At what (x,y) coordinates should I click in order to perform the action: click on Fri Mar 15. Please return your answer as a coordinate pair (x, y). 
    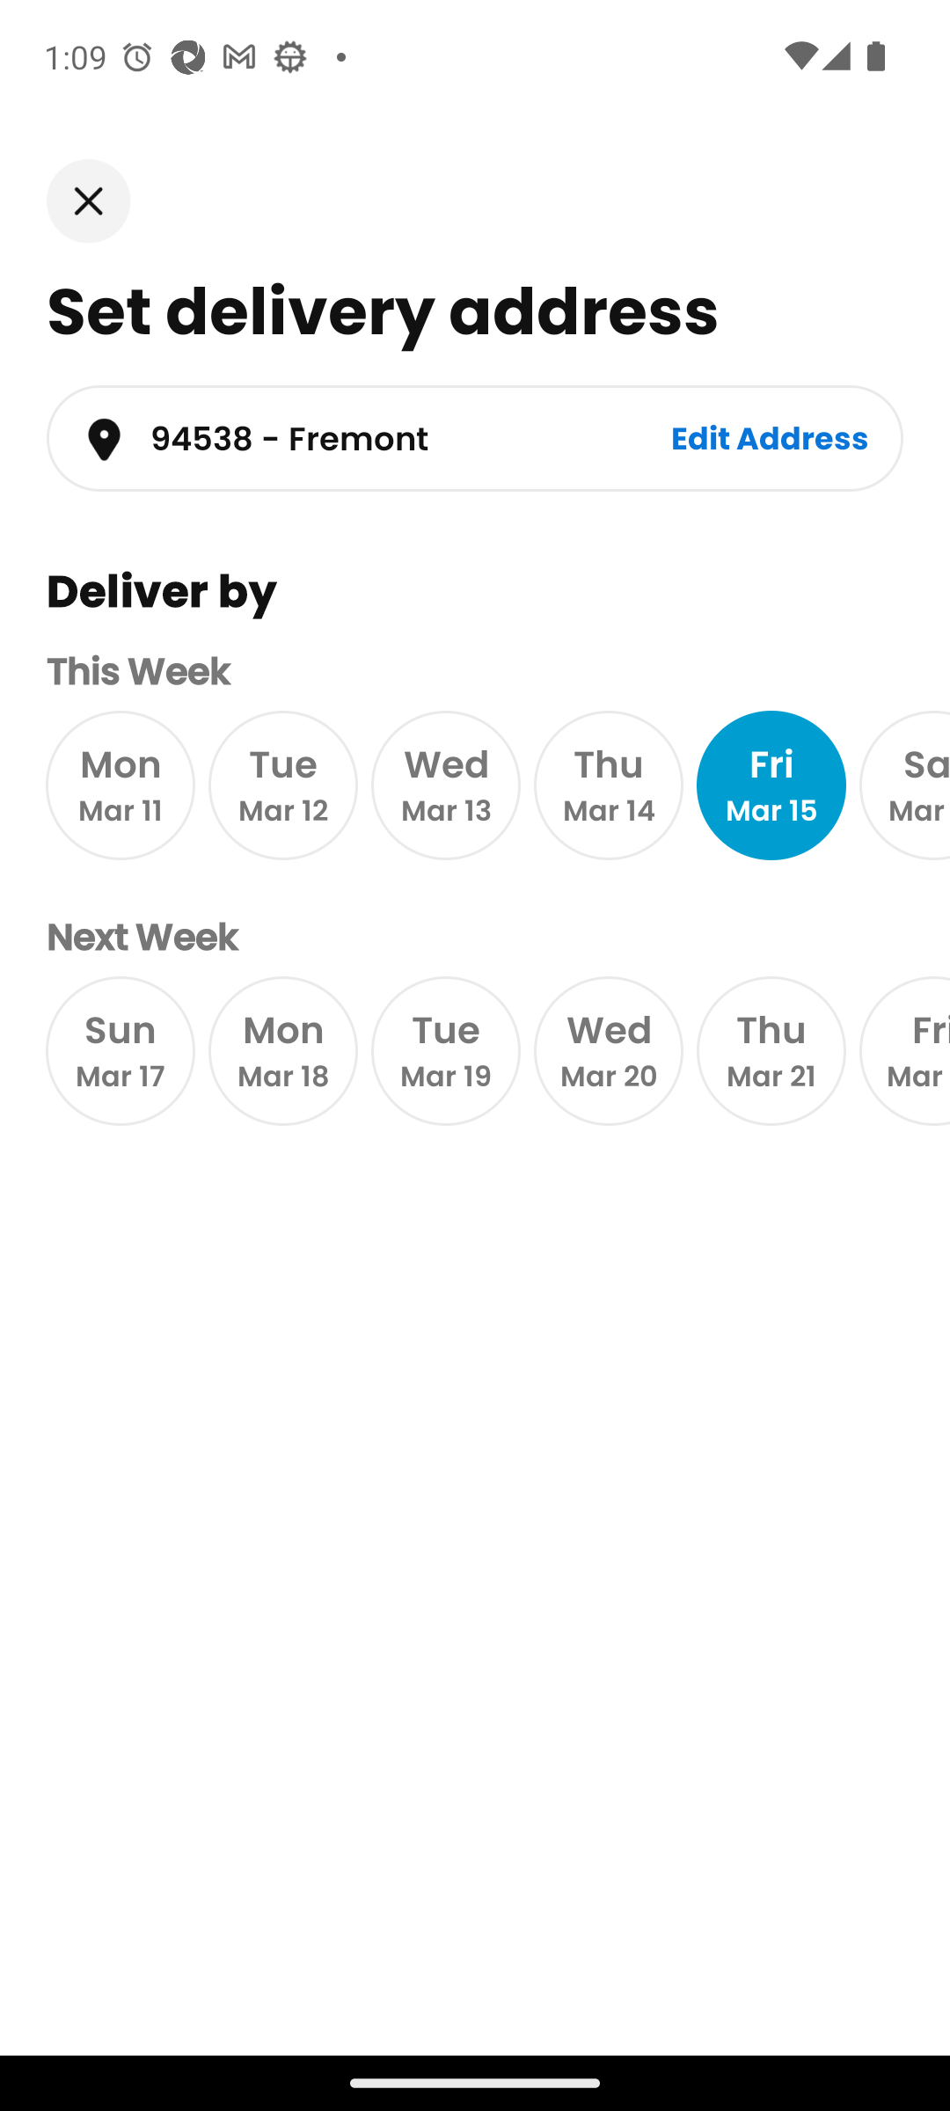
    Looking at the image, I should click on (771, 786).